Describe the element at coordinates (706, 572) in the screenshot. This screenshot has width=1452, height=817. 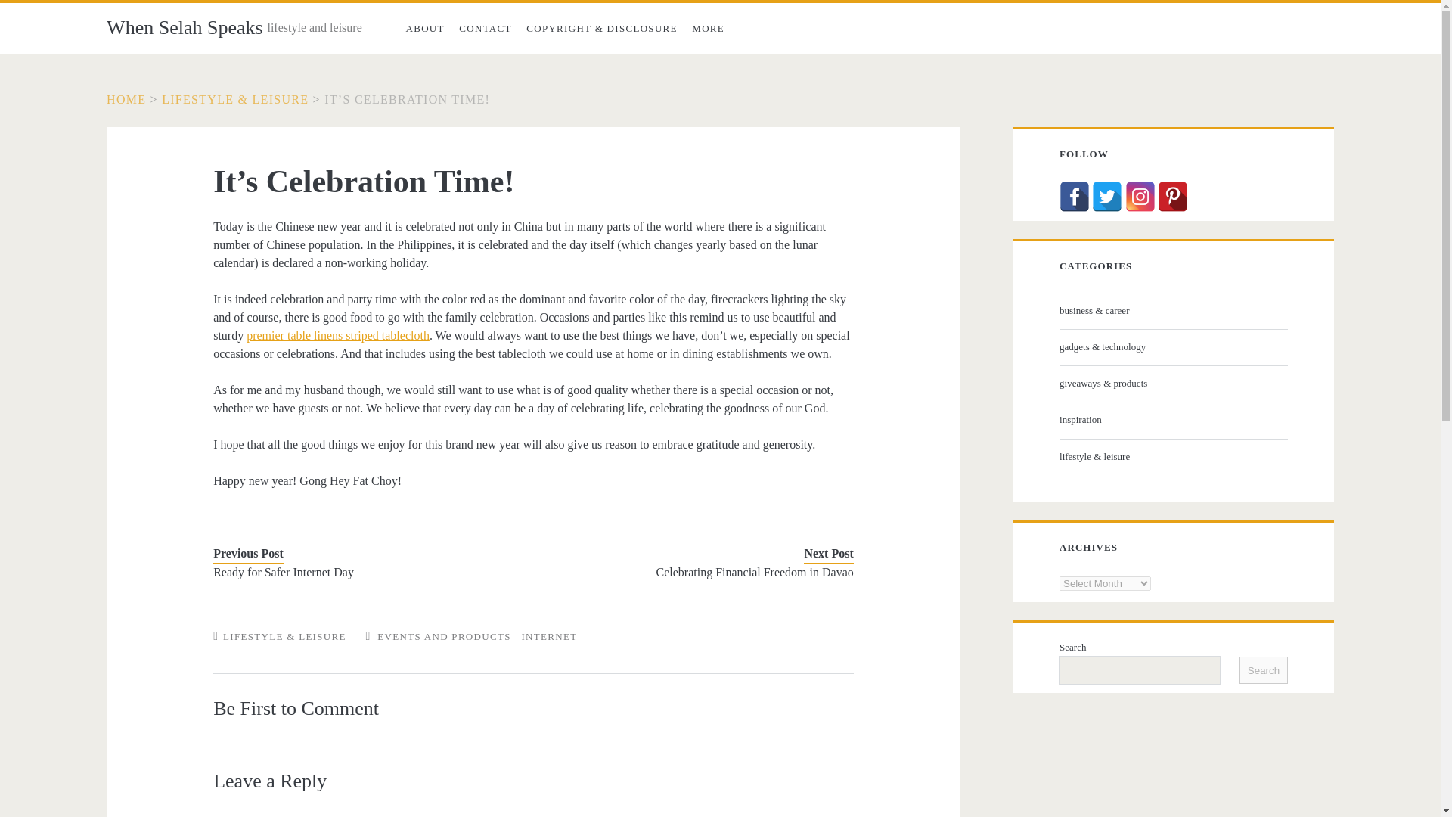
I see `Celebrating Financial Freedom in Davao` at that location.